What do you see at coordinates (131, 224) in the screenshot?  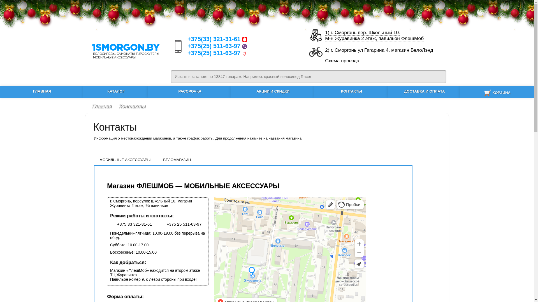 I see `+375 33 321-31-61` at bounding box center [131, 224].